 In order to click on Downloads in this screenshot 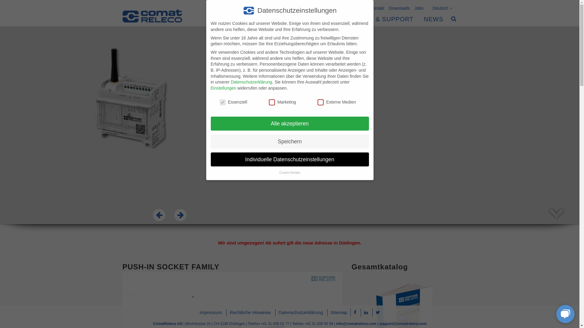, I will do `click(397, 7)`.